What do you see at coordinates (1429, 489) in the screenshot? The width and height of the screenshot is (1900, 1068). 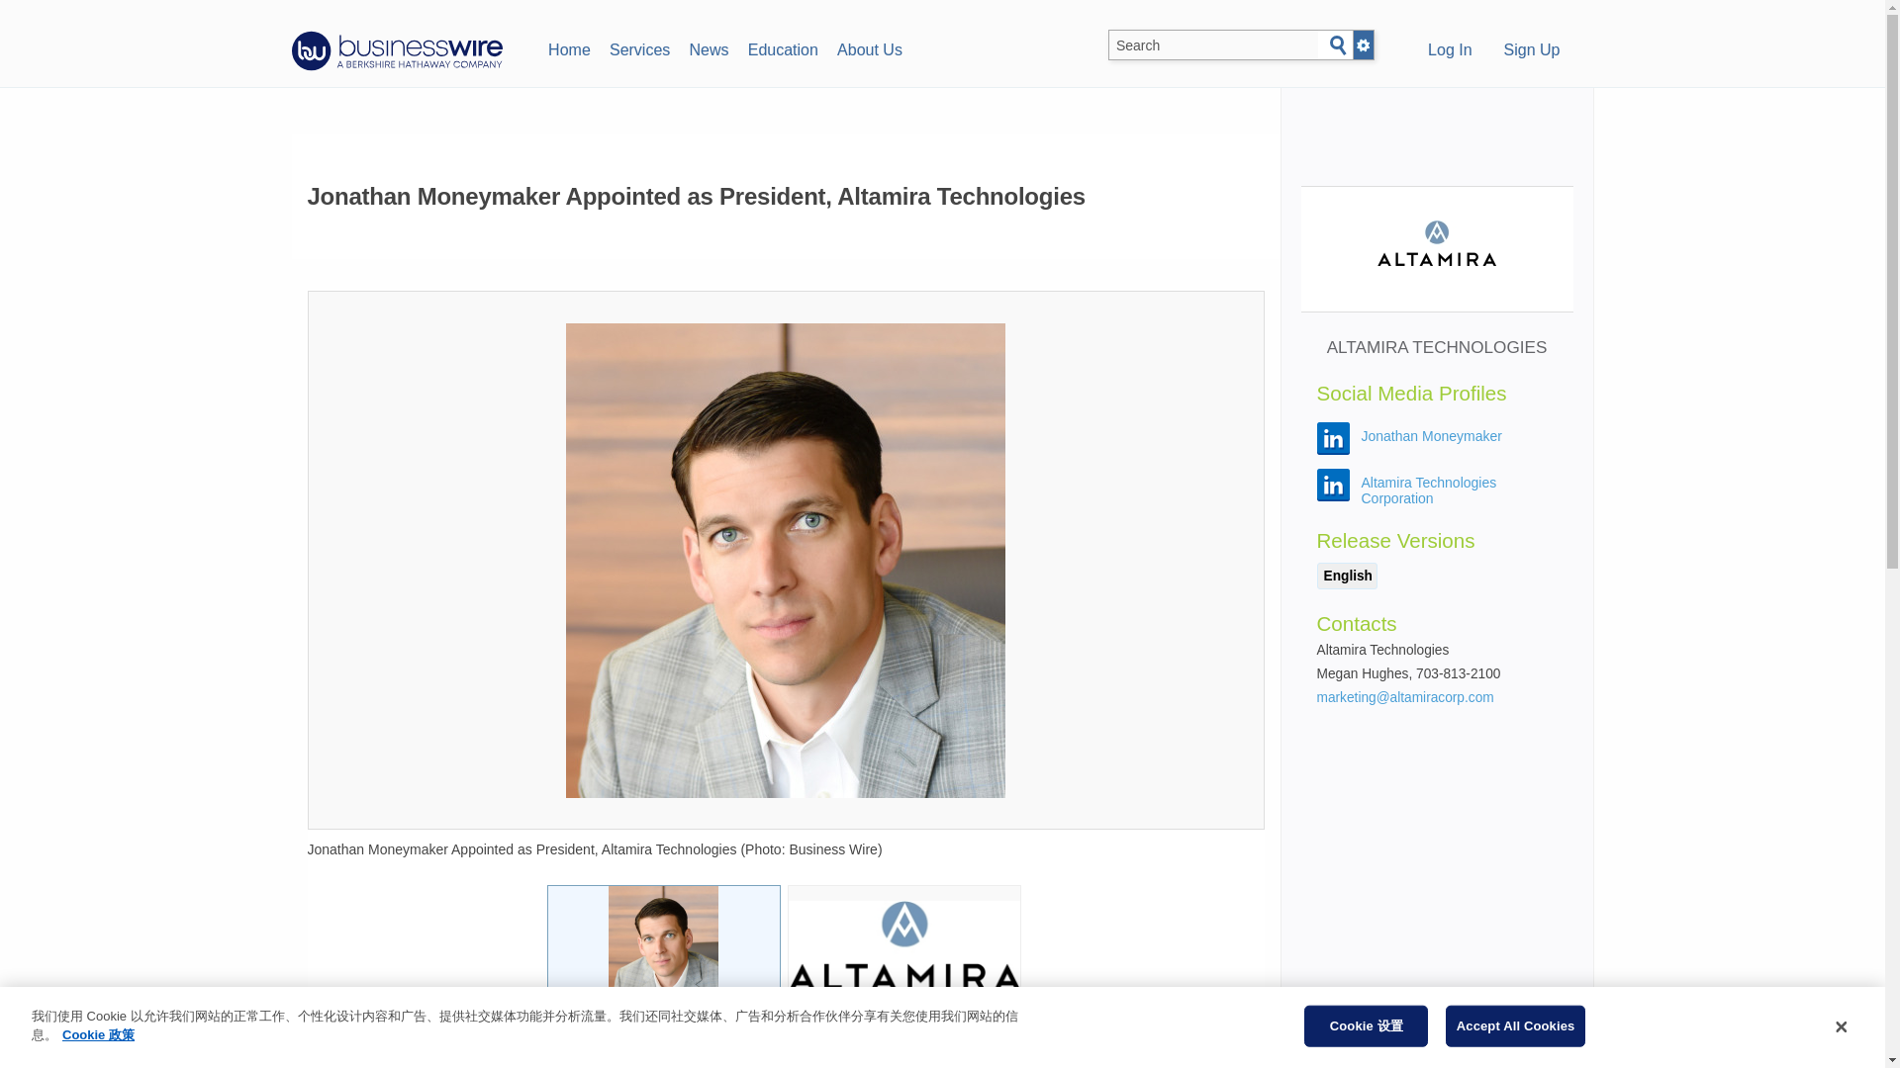 I see `Altamira Technologies Corporation` at bounding box center [1429, 489].